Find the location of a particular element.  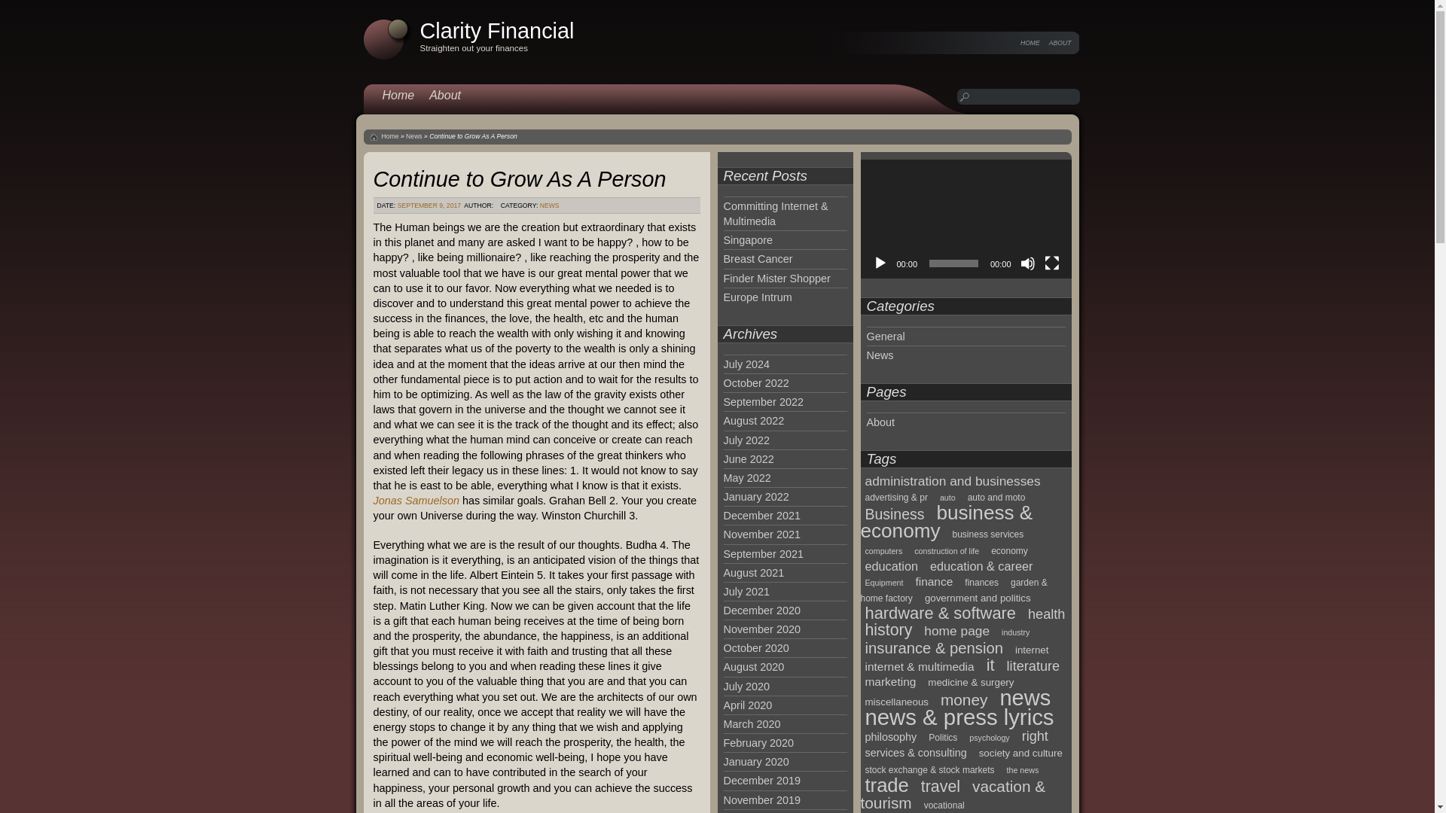

November 2020 is located at coordinates (761, 629).